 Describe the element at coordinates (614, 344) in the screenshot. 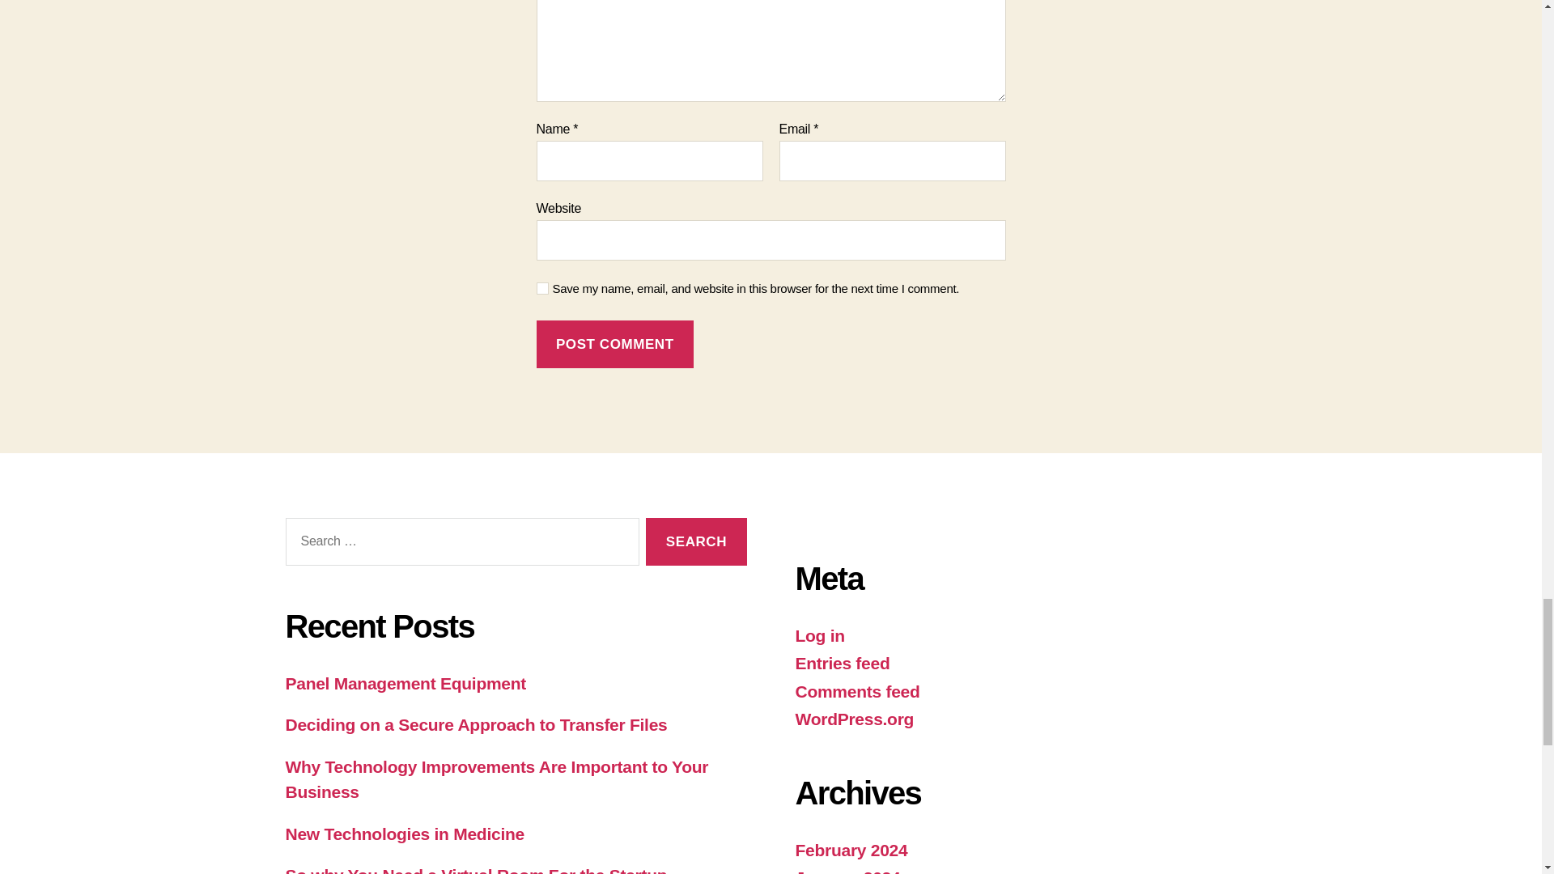

I see `Post Comment` at that location.